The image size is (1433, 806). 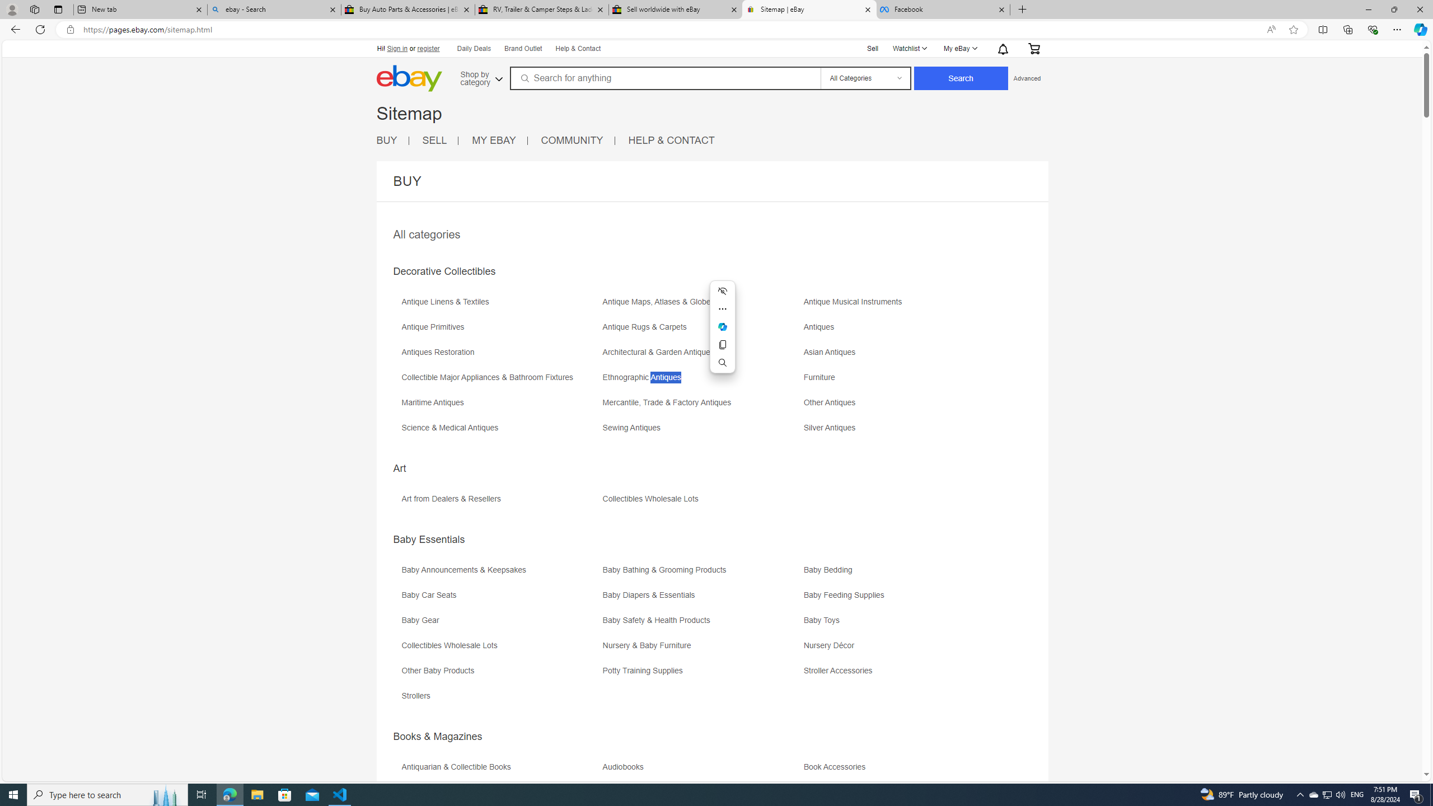 What do you see at coordinates (500, 599) in the screenshot?
I see `Baby Car Seats` at bounding box center [500, 599].